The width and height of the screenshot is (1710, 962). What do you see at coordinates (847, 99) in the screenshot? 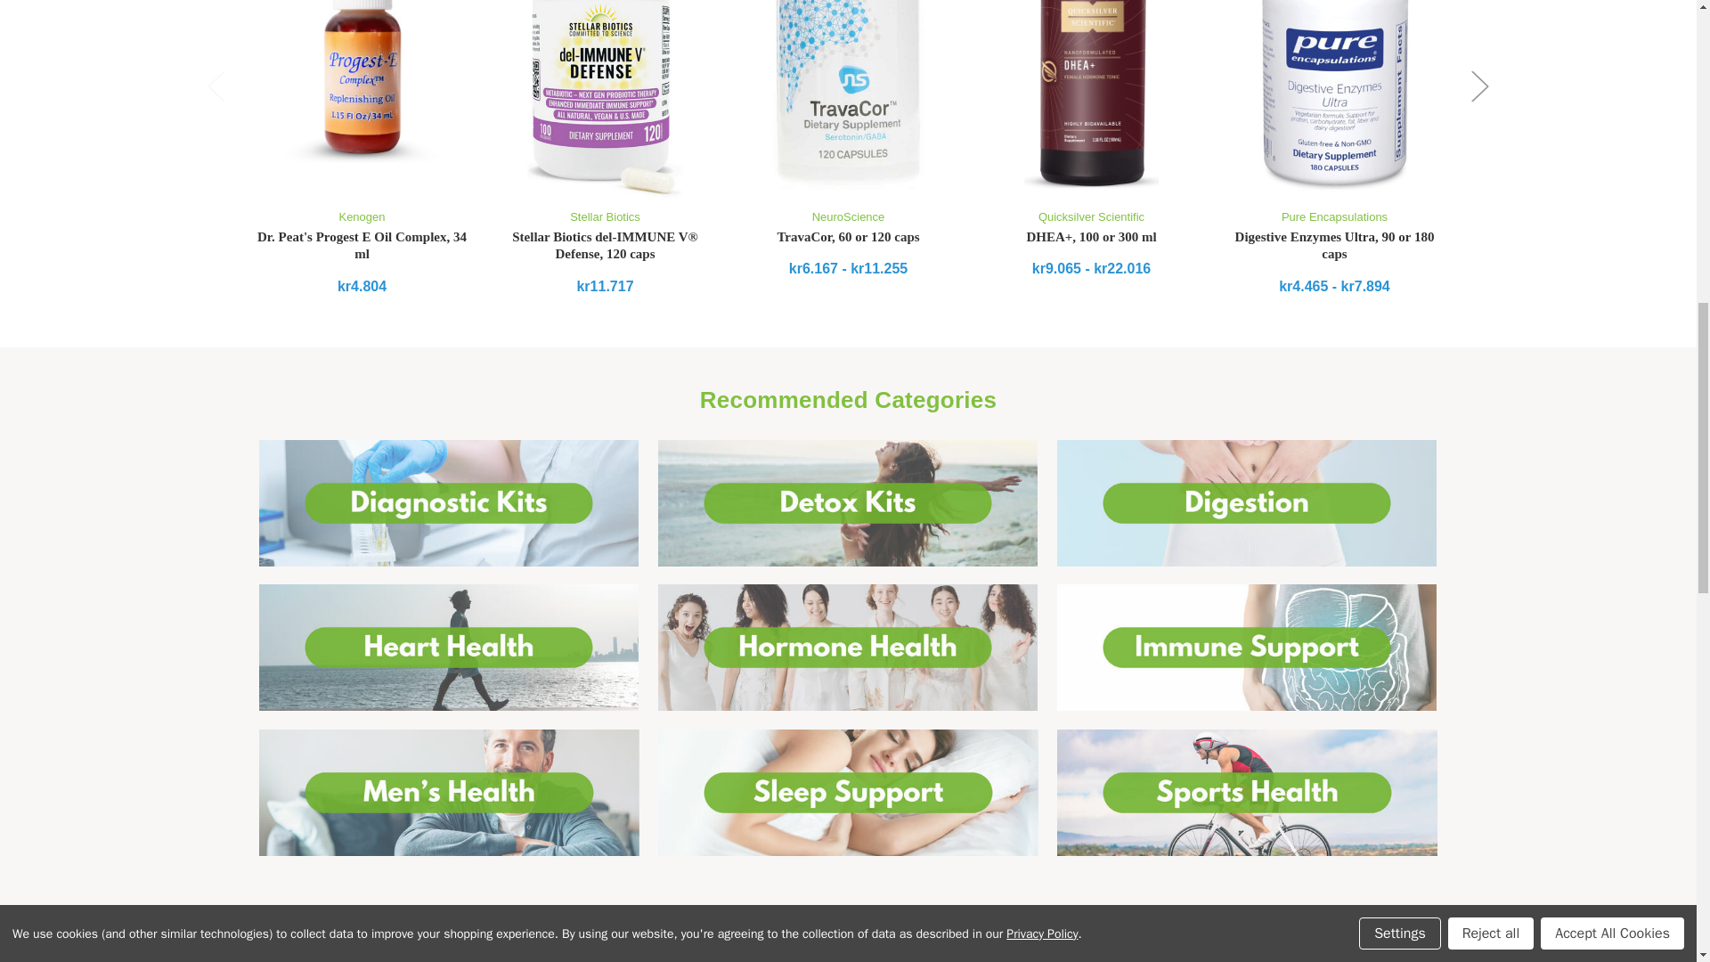
I see `NeuroScience TravaCor, 60 or 120 caps ` at bounding box center [847, 99].